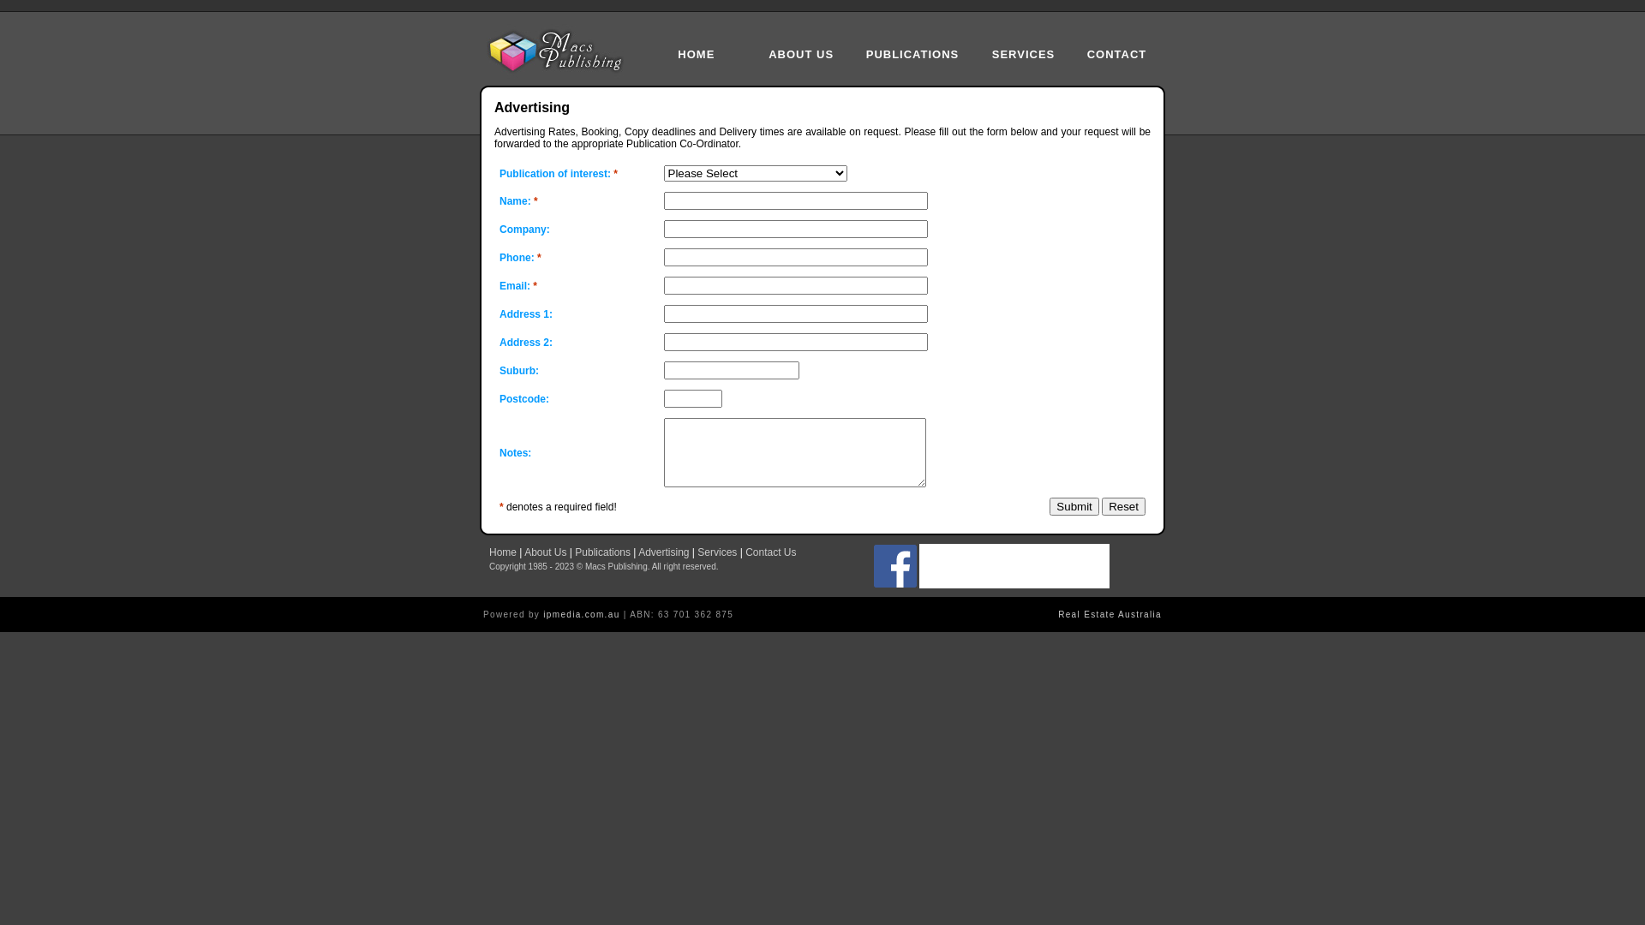 The width and height of the screenshot is (1645, 925). Describe the element at coordinates (663, 552) in the screenshot. I see `Advertising` at that location.